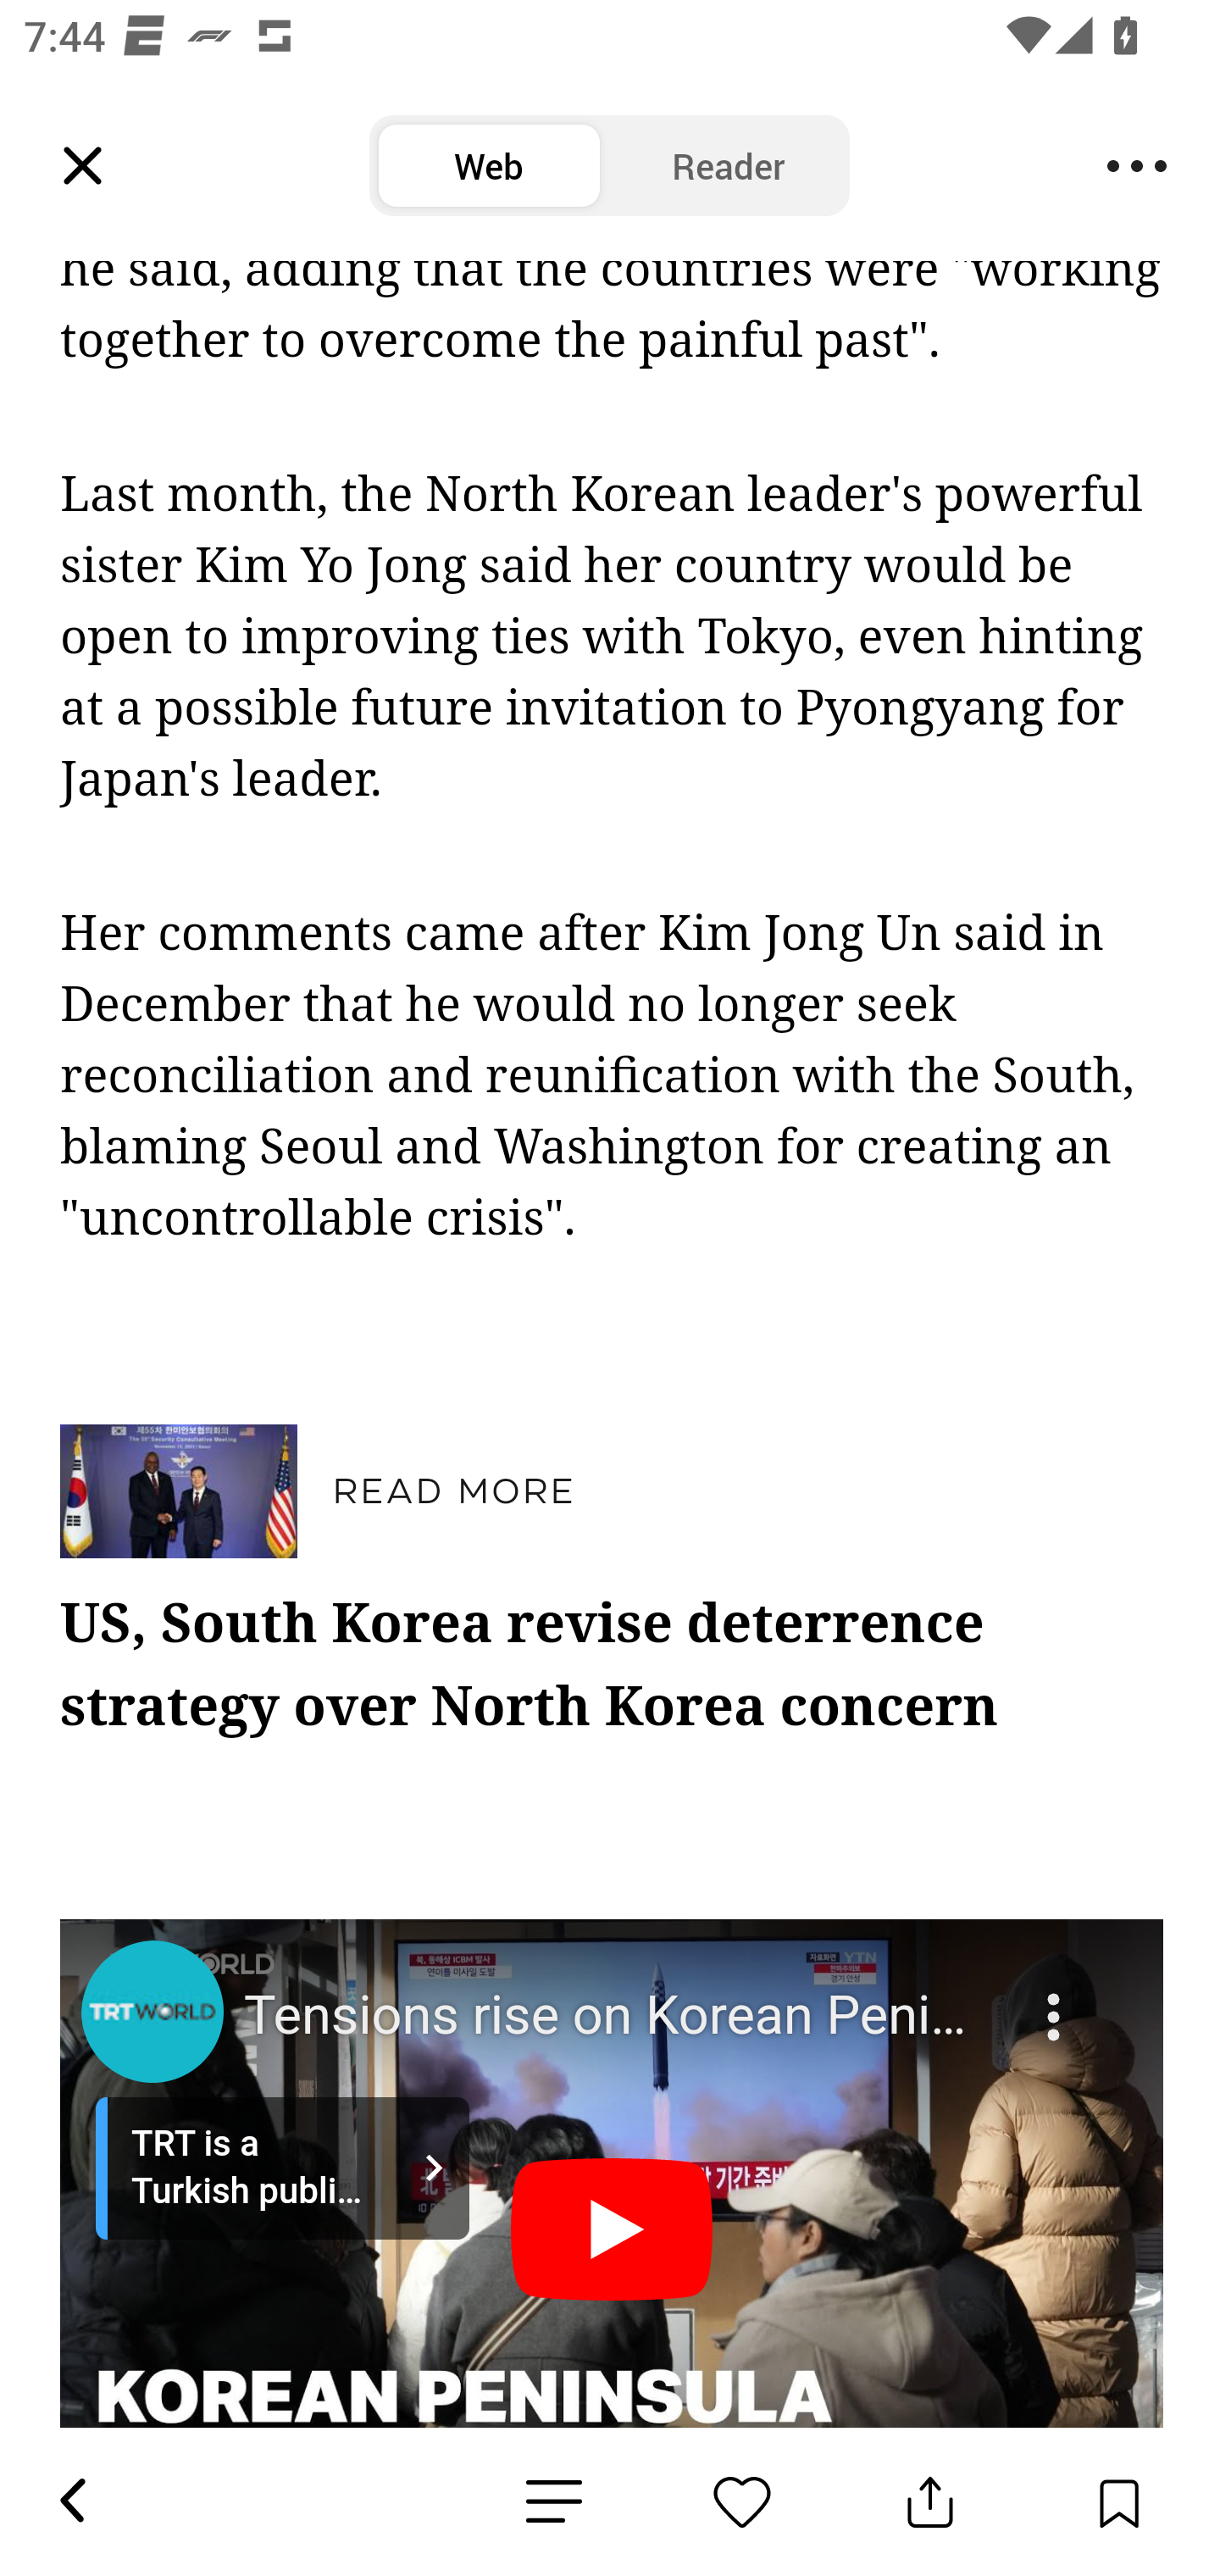 The image size is (1220, 2576). What do you see at coordinates (729, 166) in the screenshot?
I see `Reader` at bounding box center [729, 166].